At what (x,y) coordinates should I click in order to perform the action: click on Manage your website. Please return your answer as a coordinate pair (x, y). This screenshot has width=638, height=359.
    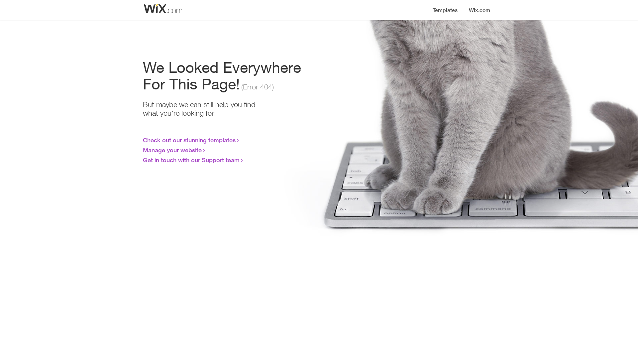
    Looking at the image, I should click on (172, 150).